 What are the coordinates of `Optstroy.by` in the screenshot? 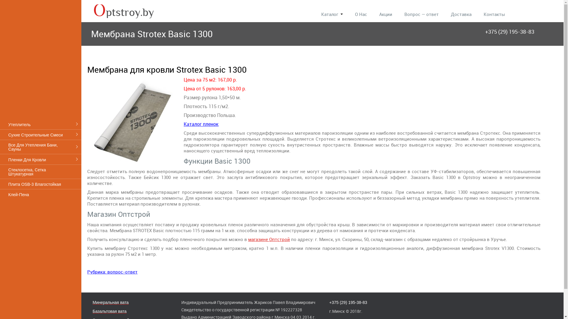 It's located at (127, 12).